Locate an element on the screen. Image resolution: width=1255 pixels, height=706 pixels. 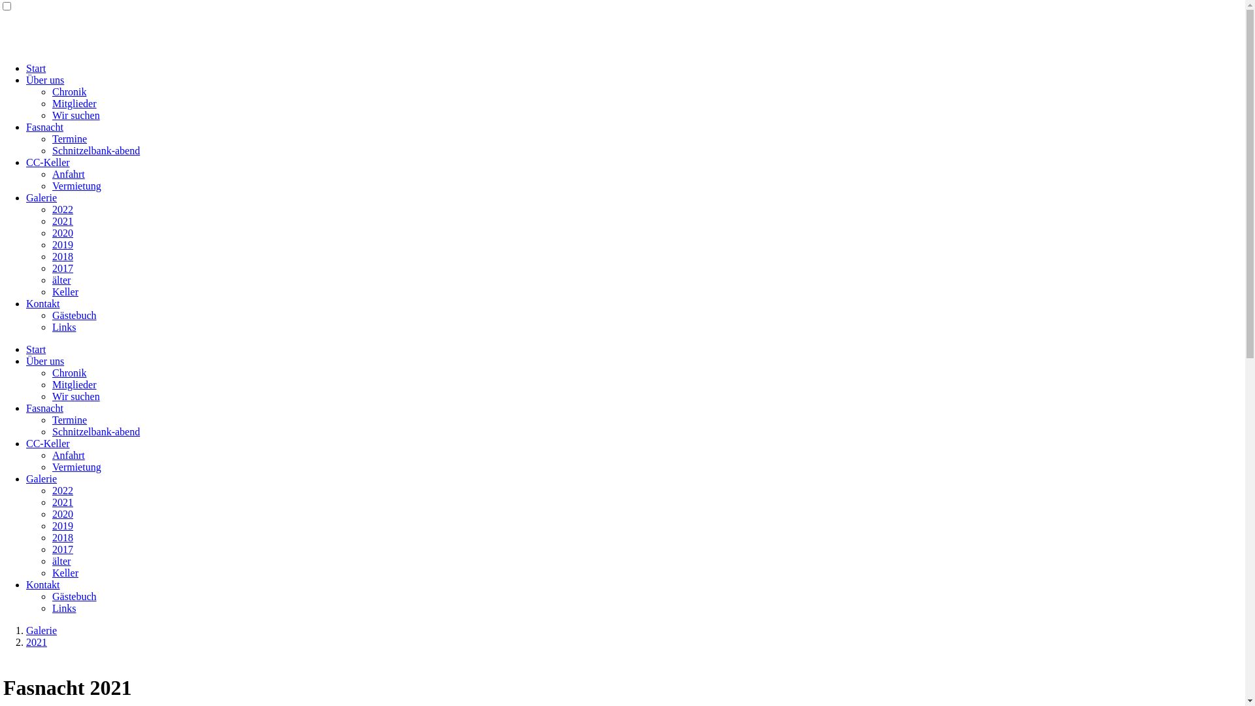
2019 is located at coordinates (63, 244).